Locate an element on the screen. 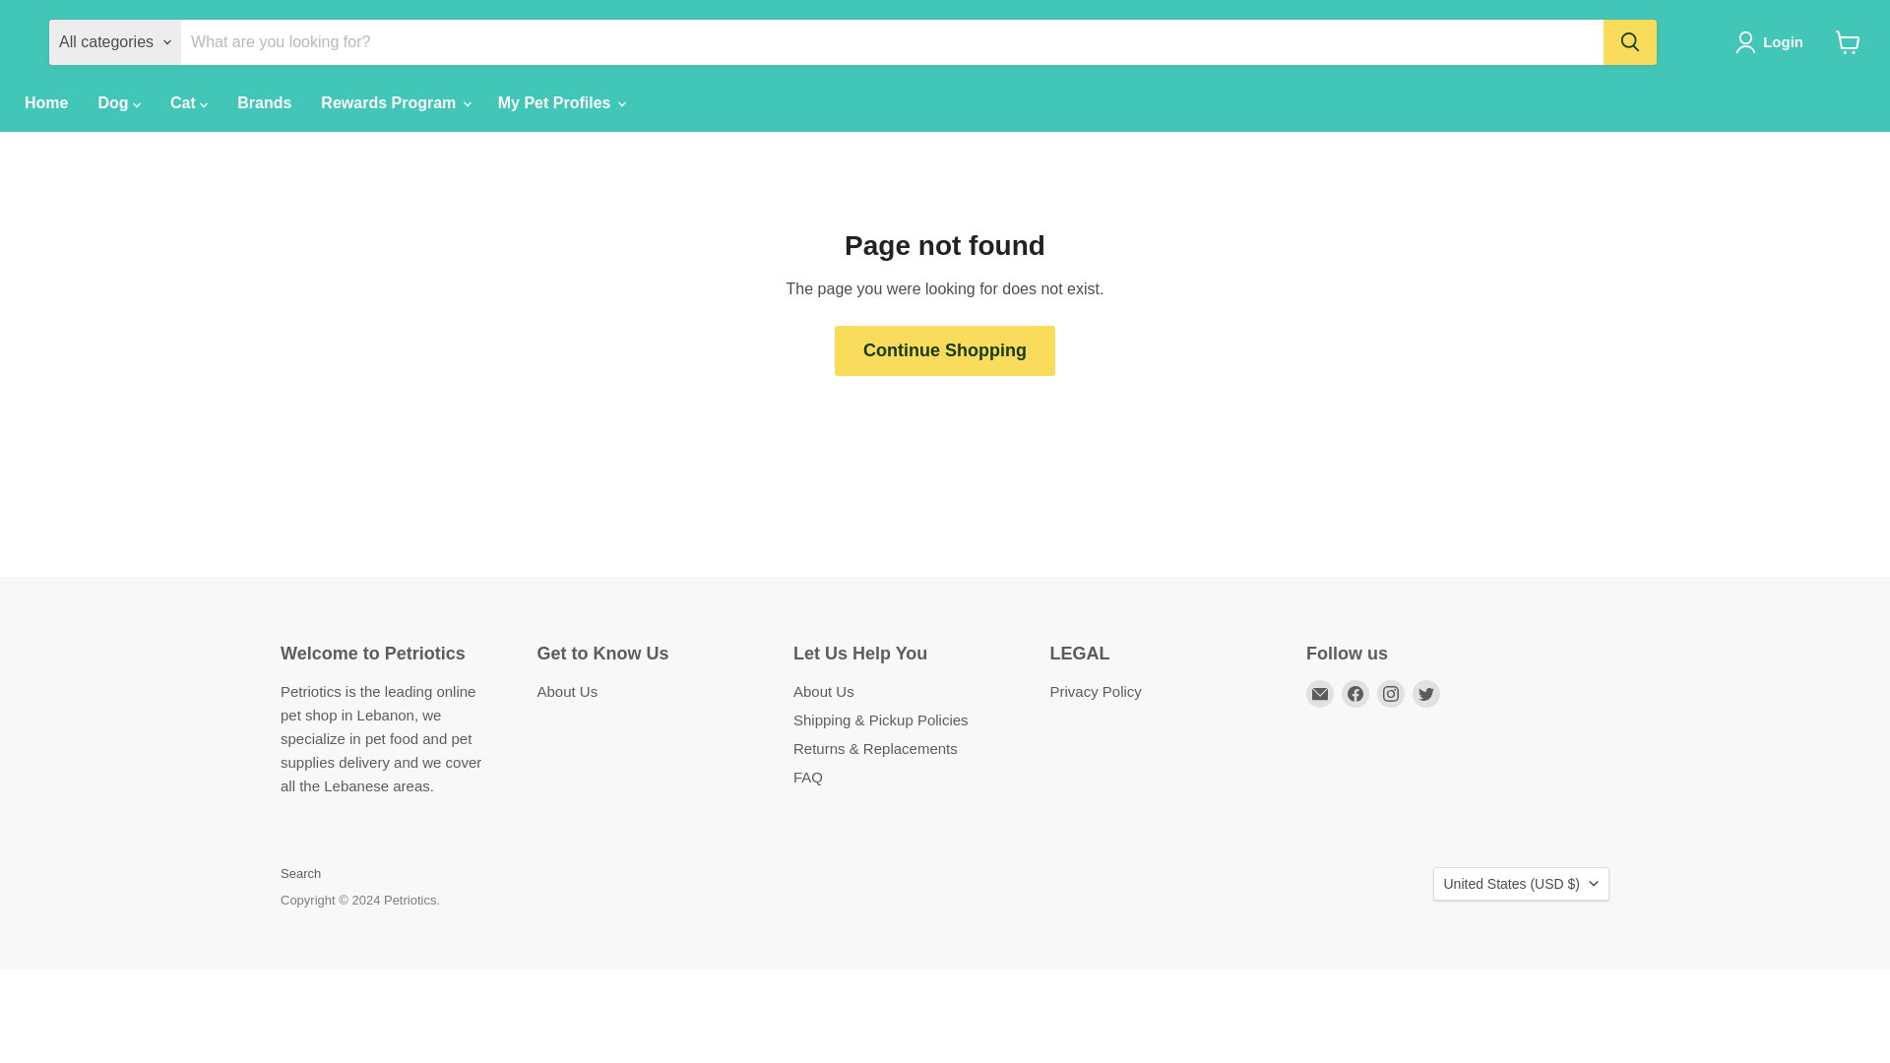 Image resolution: width=1890 pixels, height=1063 pixels. Home is located at coordinates (45, 103).